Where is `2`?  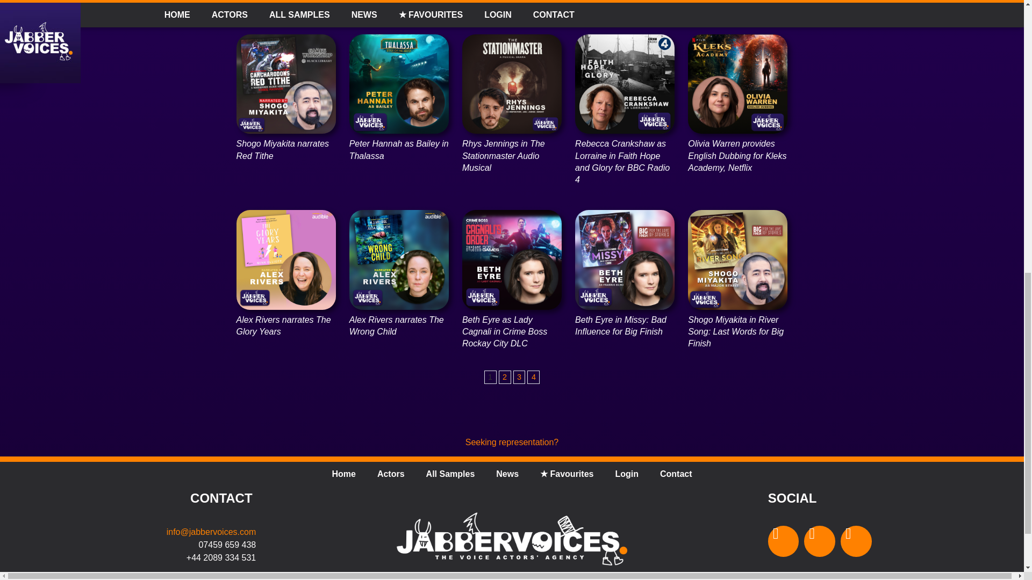
2 is located at coordinates (504, 377).